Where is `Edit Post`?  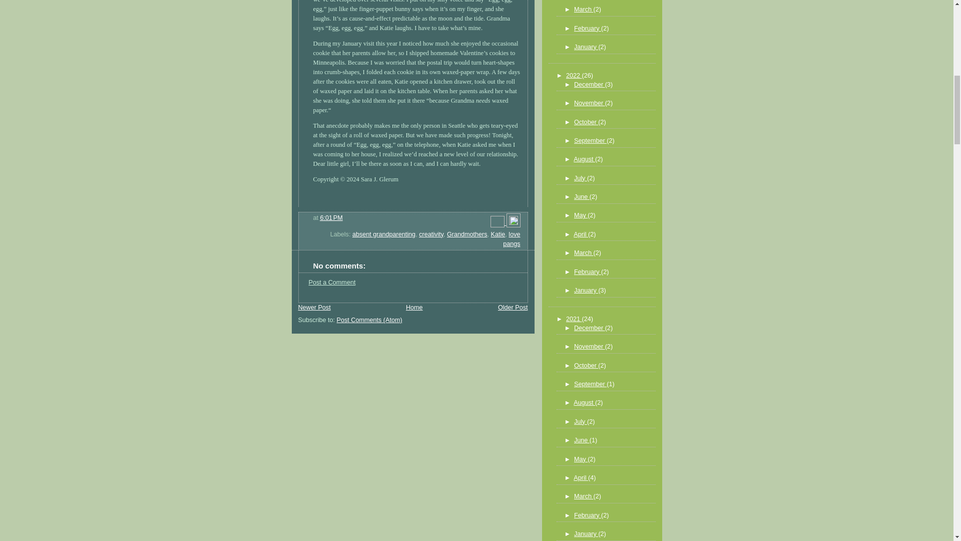
Edit Post is located at coordinates (514, 223).